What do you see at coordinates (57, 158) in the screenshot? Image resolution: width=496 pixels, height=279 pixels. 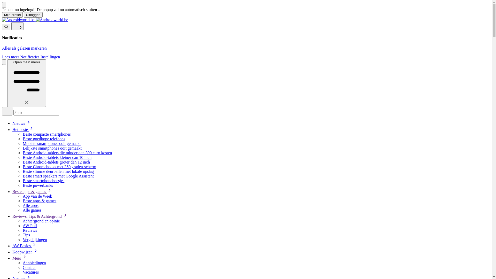 I see `Beste Android-tablets kleiner dan 10 inch` at bounding box center [57, 158].